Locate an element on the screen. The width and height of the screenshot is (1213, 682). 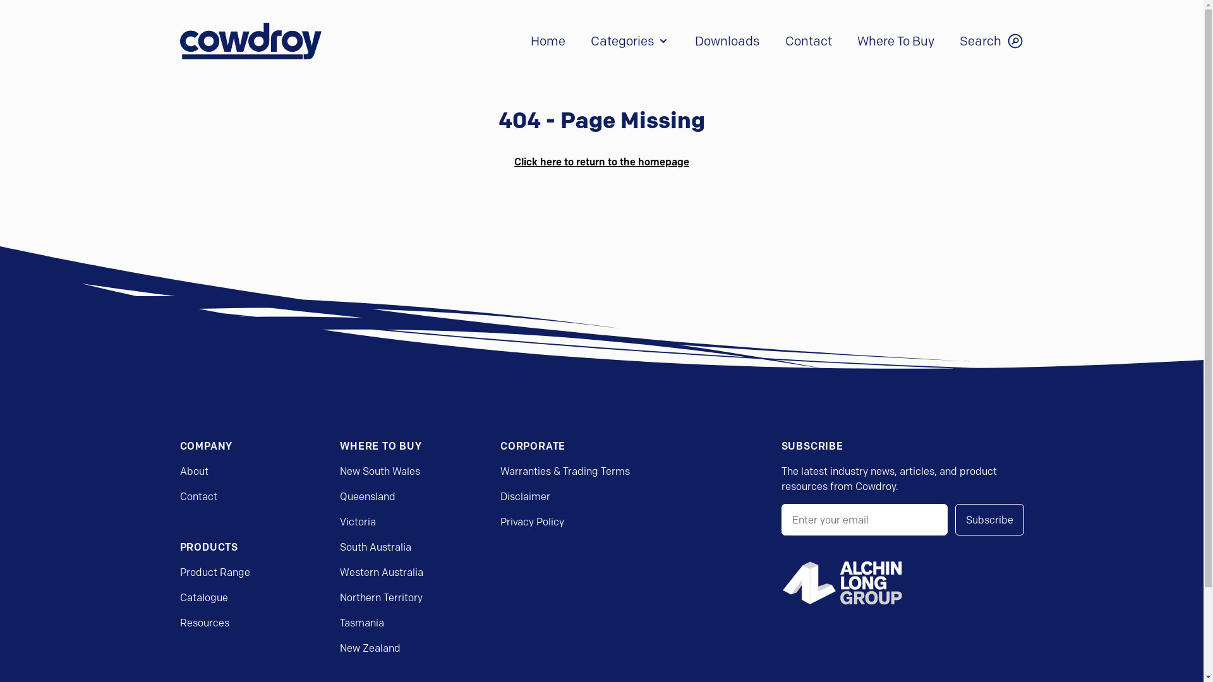
Subscribe is located at coordinates (989, 520).